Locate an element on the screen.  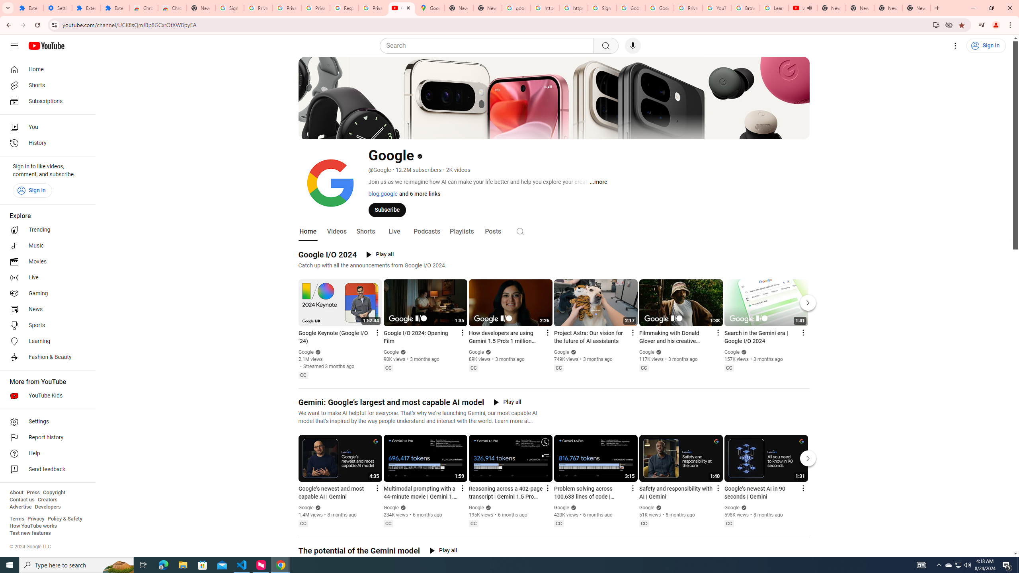
Search is located at coordinates (520, 231).